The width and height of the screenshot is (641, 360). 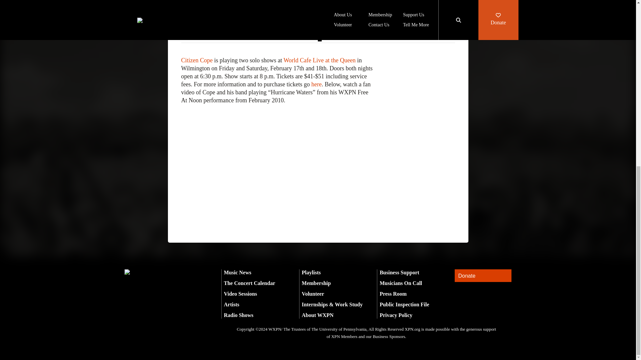 What do you see at coordinates (237, 272) in the screenshot?
I see `Music News` at bounding box center [237, 272].